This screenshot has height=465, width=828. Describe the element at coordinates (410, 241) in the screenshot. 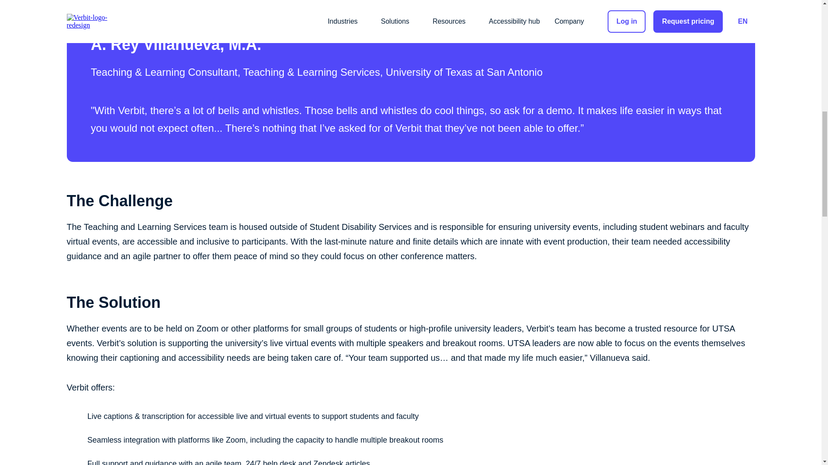

I see `Page 1` at that location.